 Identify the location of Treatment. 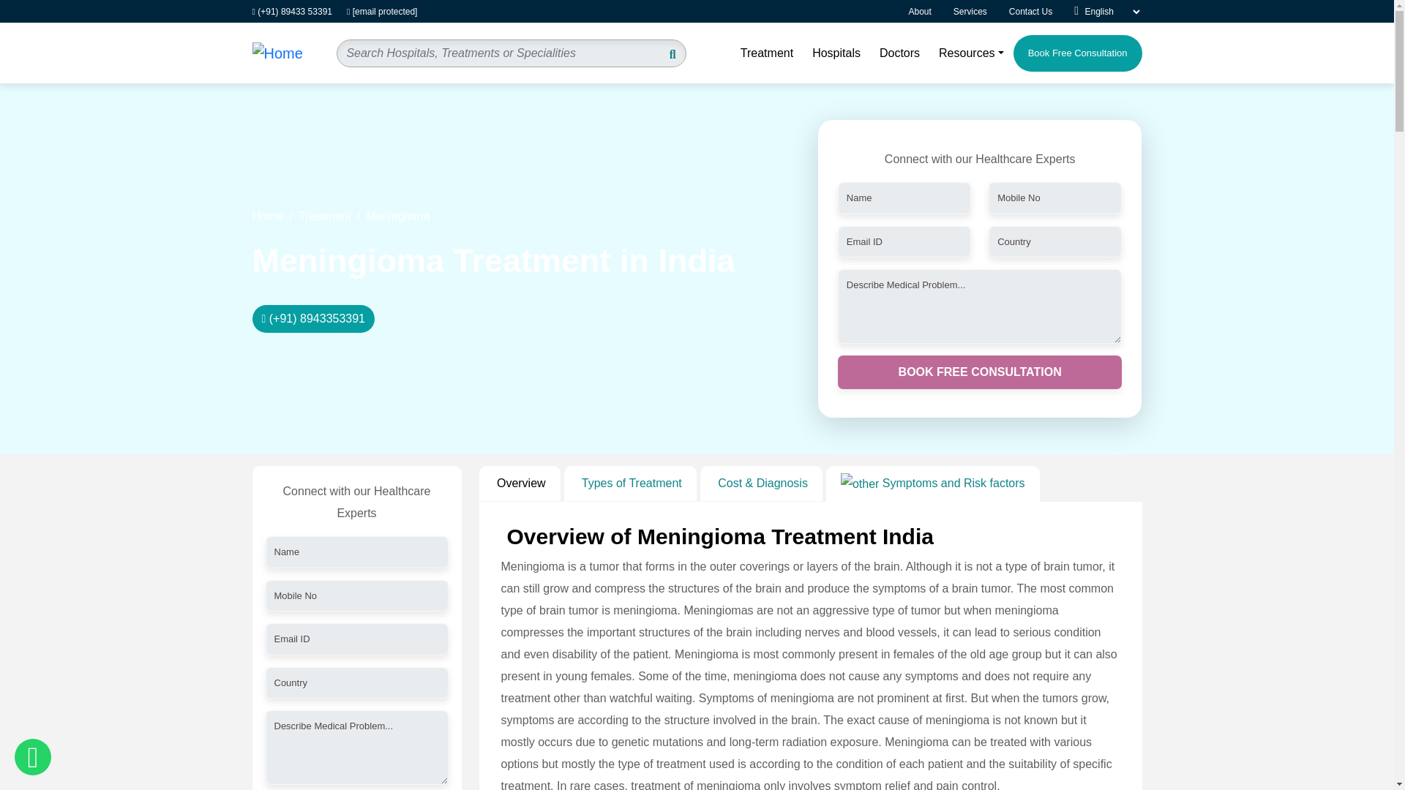
(325, 215).